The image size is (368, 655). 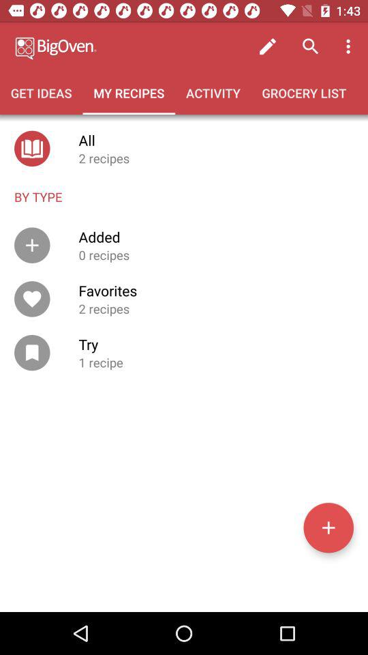 I want to click on launch the icon above the grocery list, so click(x=350, y=46).